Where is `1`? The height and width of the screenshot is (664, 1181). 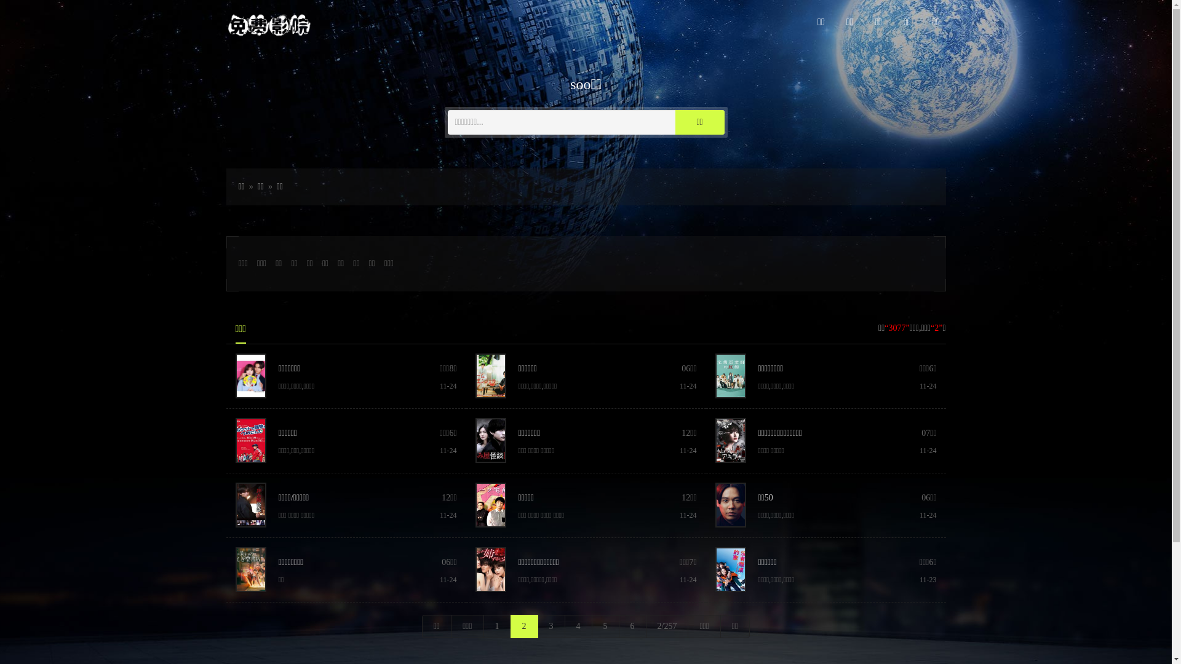 1 is located at coordinates (497, 626).